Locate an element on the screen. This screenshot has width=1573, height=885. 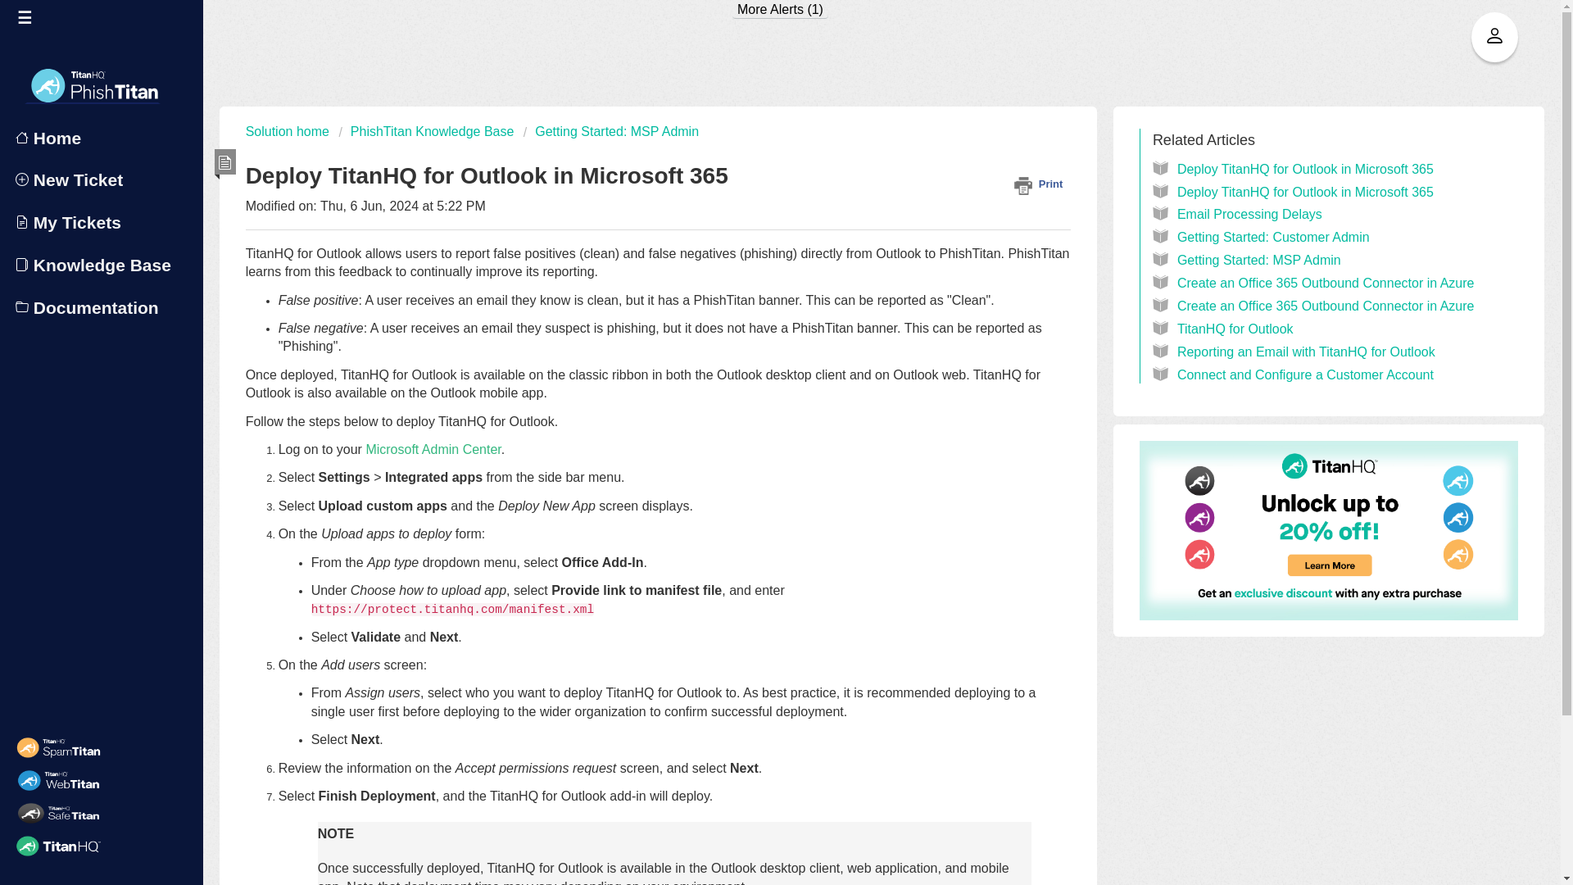
TitanHQ for Outlook is located at coordinates (1235, 329).